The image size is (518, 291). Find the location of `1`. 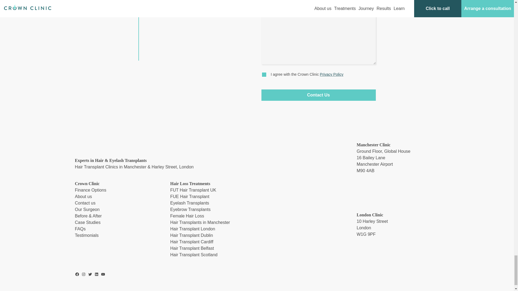

1 is located at coordinates (264, 74).